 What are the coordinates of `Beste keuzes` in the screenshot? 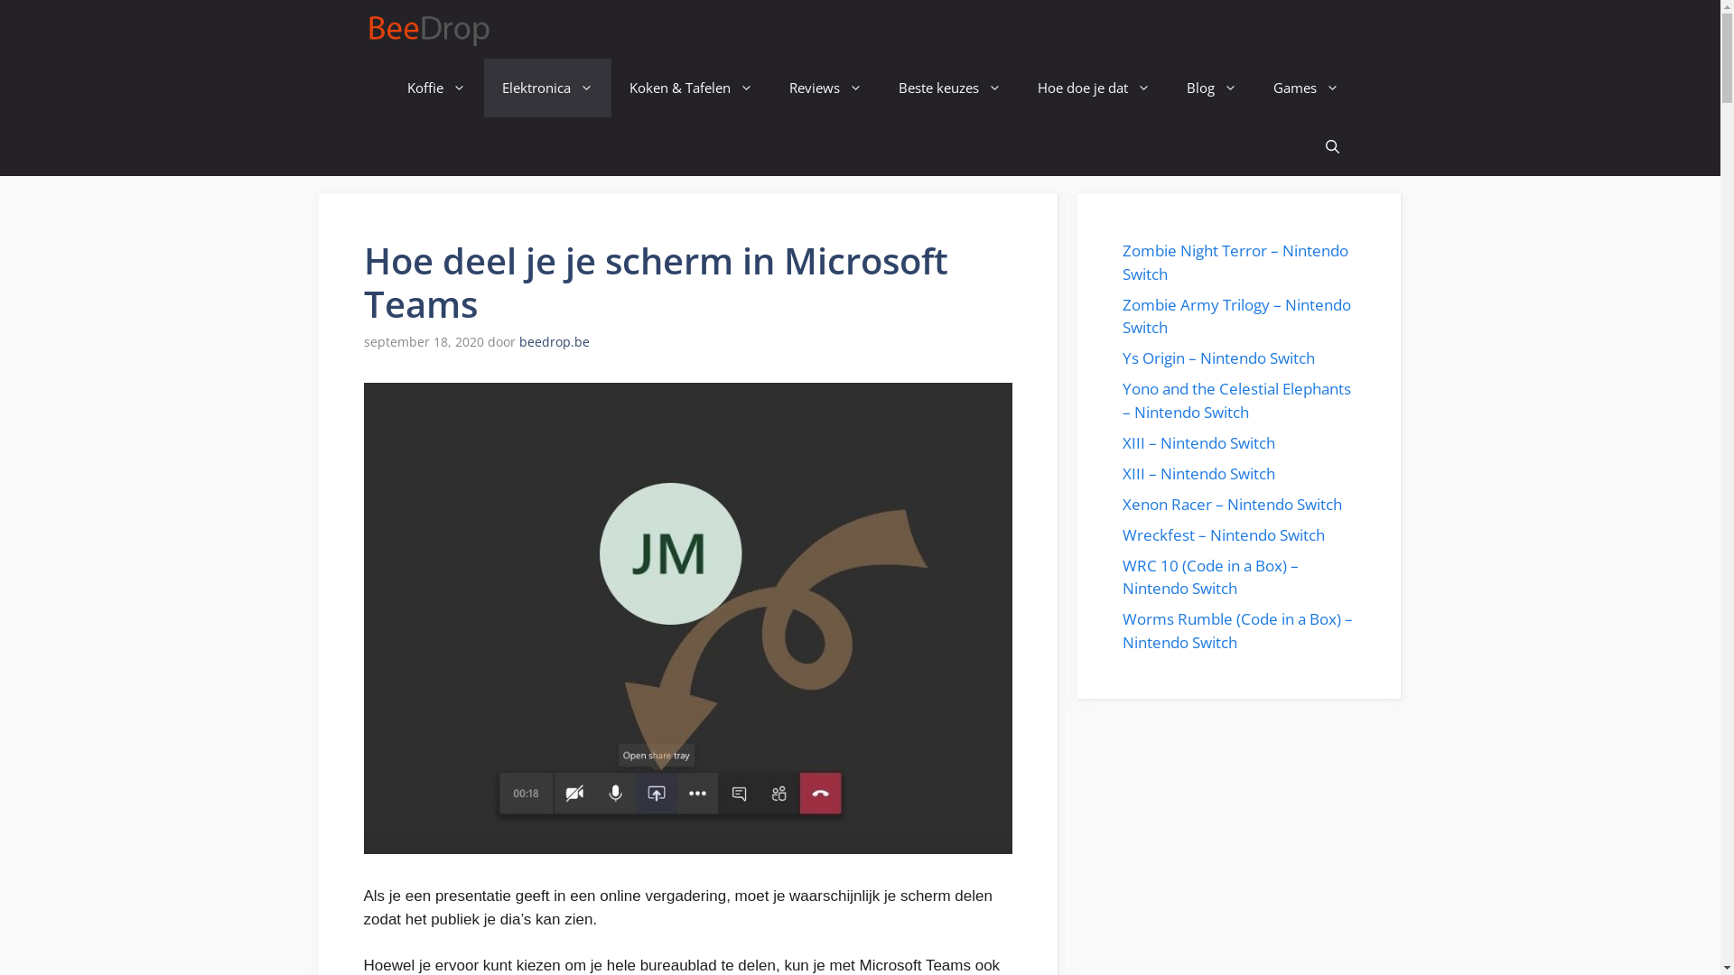 It's located at (949, 88).